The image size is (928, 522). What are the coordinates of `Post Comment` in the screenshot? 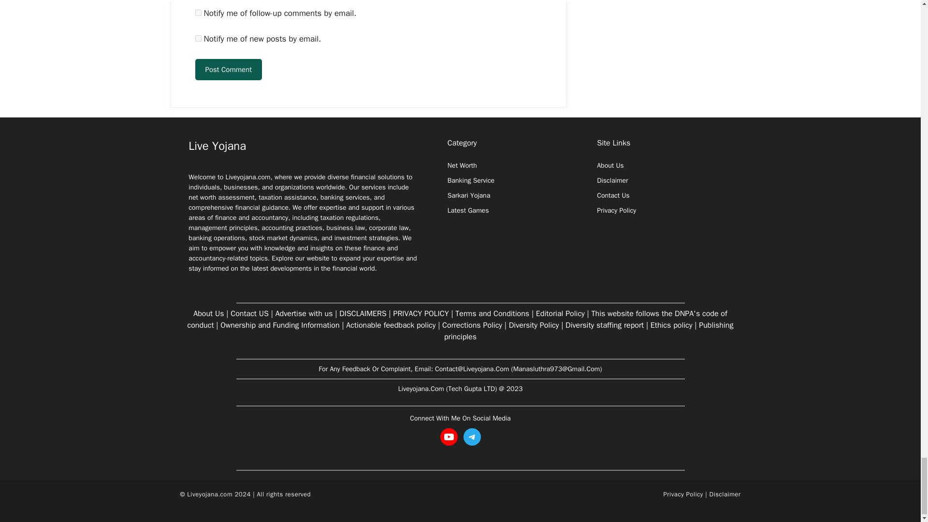 It's located at (228, 70).